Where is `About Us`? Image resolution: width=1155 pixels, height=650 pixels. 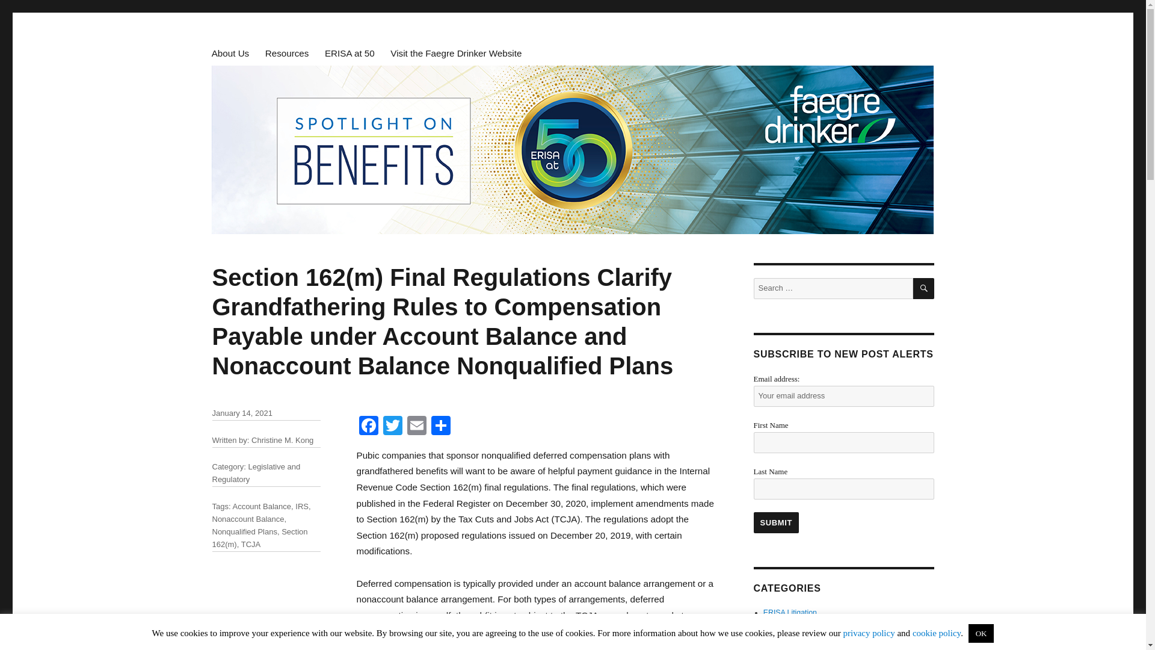
About Us is located at coordinates (230, 54).